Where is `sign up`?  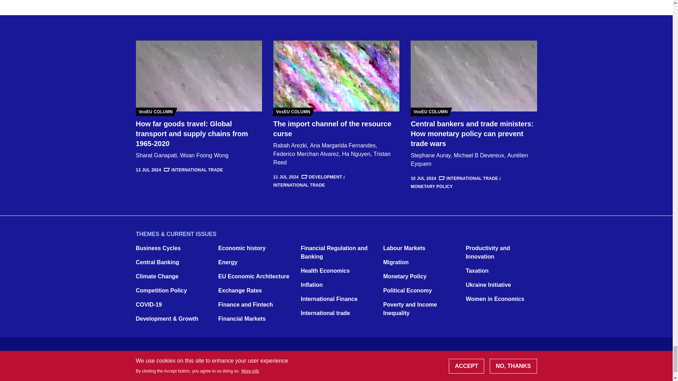 sign up is located at coordinates (416, 375).